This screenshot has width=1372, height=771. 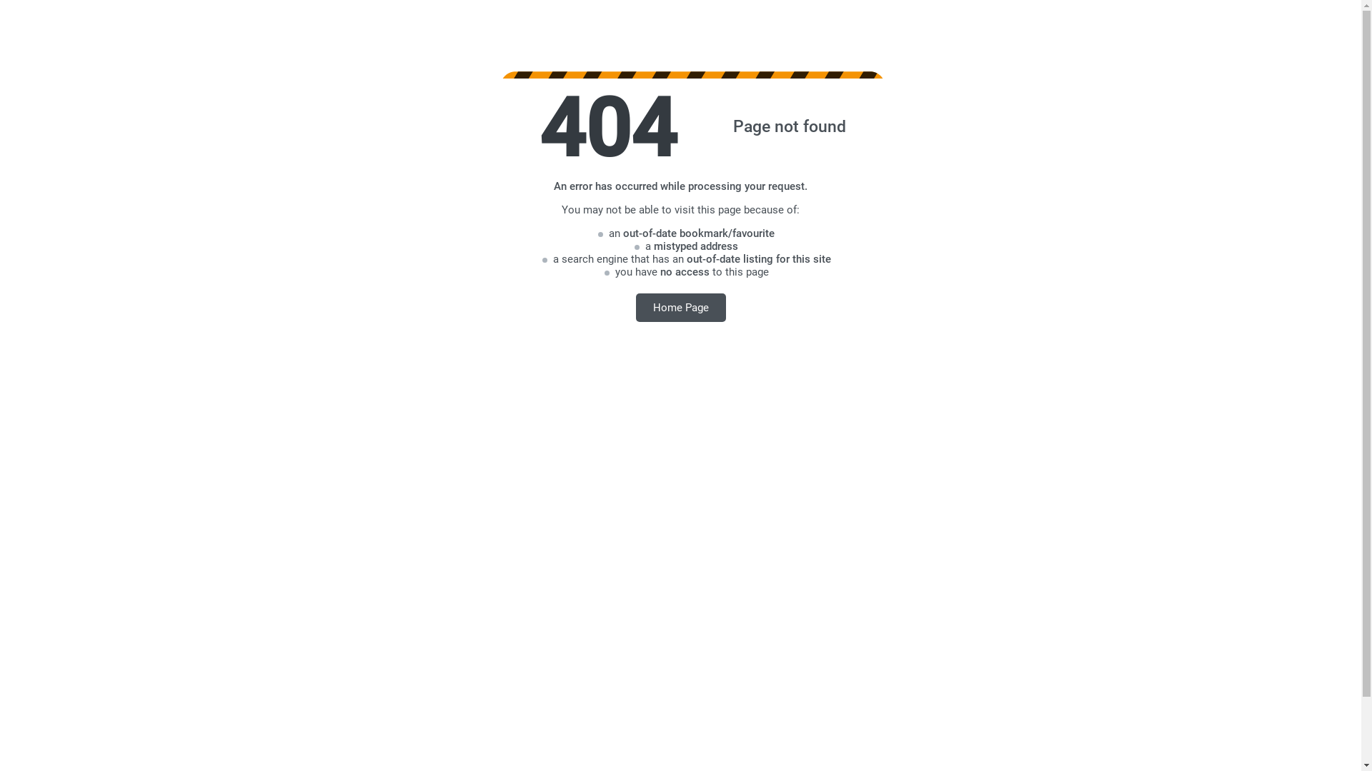 I want to click on Home Page, so click(x=681, y=307).